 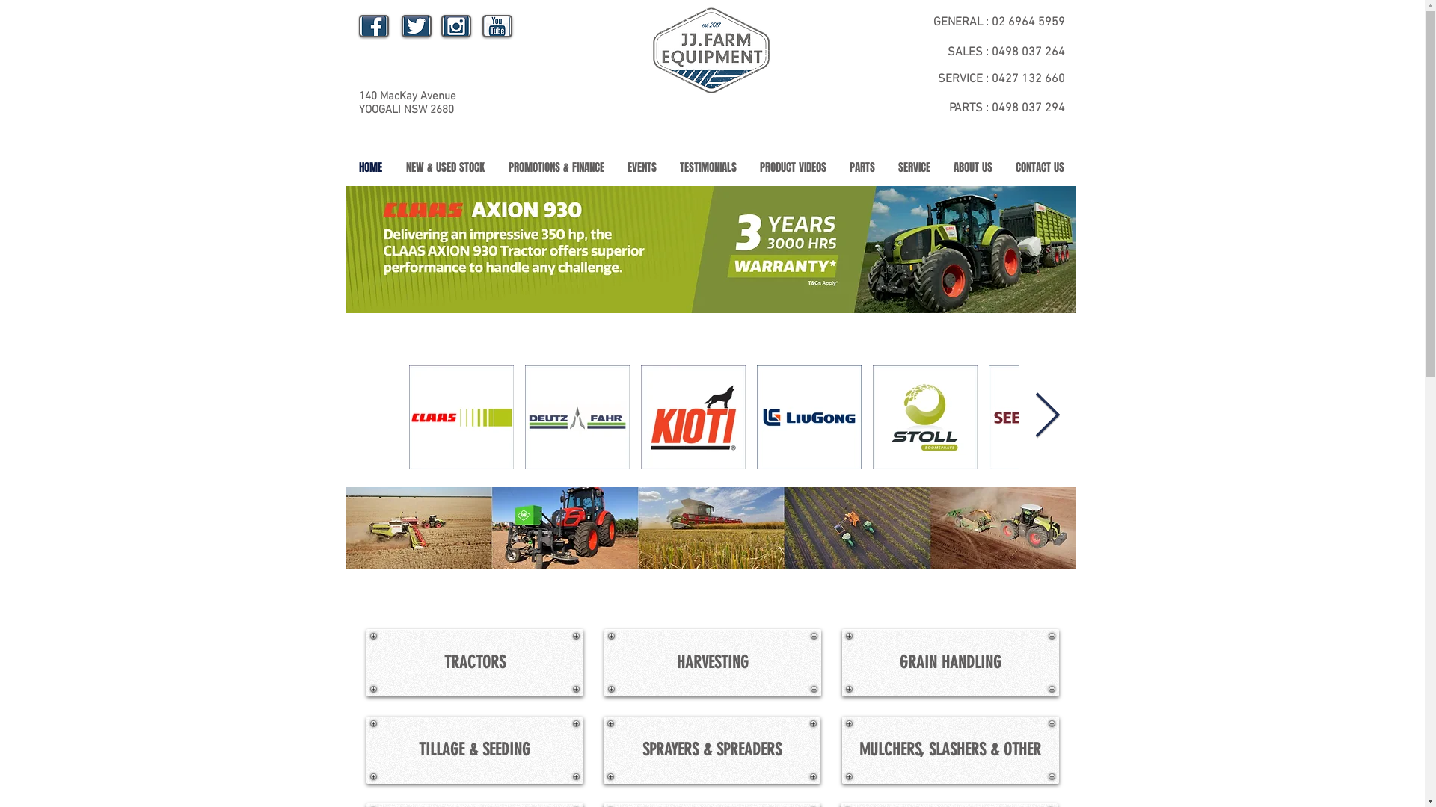 I want to click on EVENTS, so click(x=642, y=167).